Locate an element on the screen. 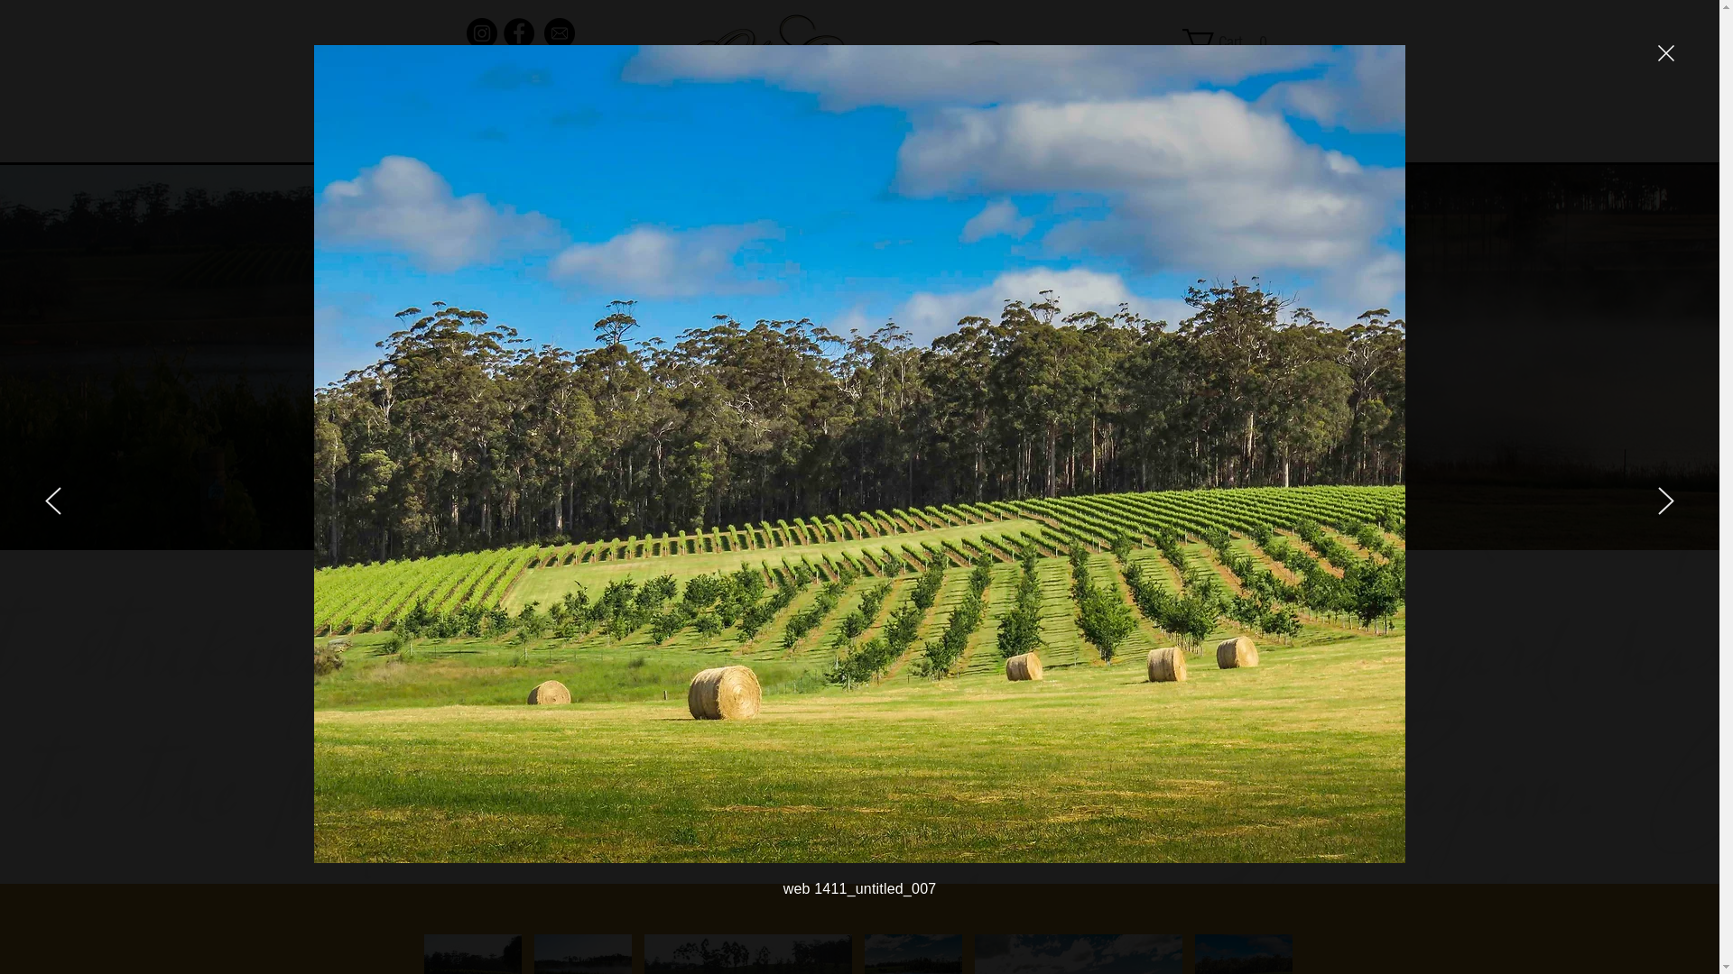 This screenshot has width=1733, height=974. ABOUT THE VINEYARD is located at coordinates (879, 141).